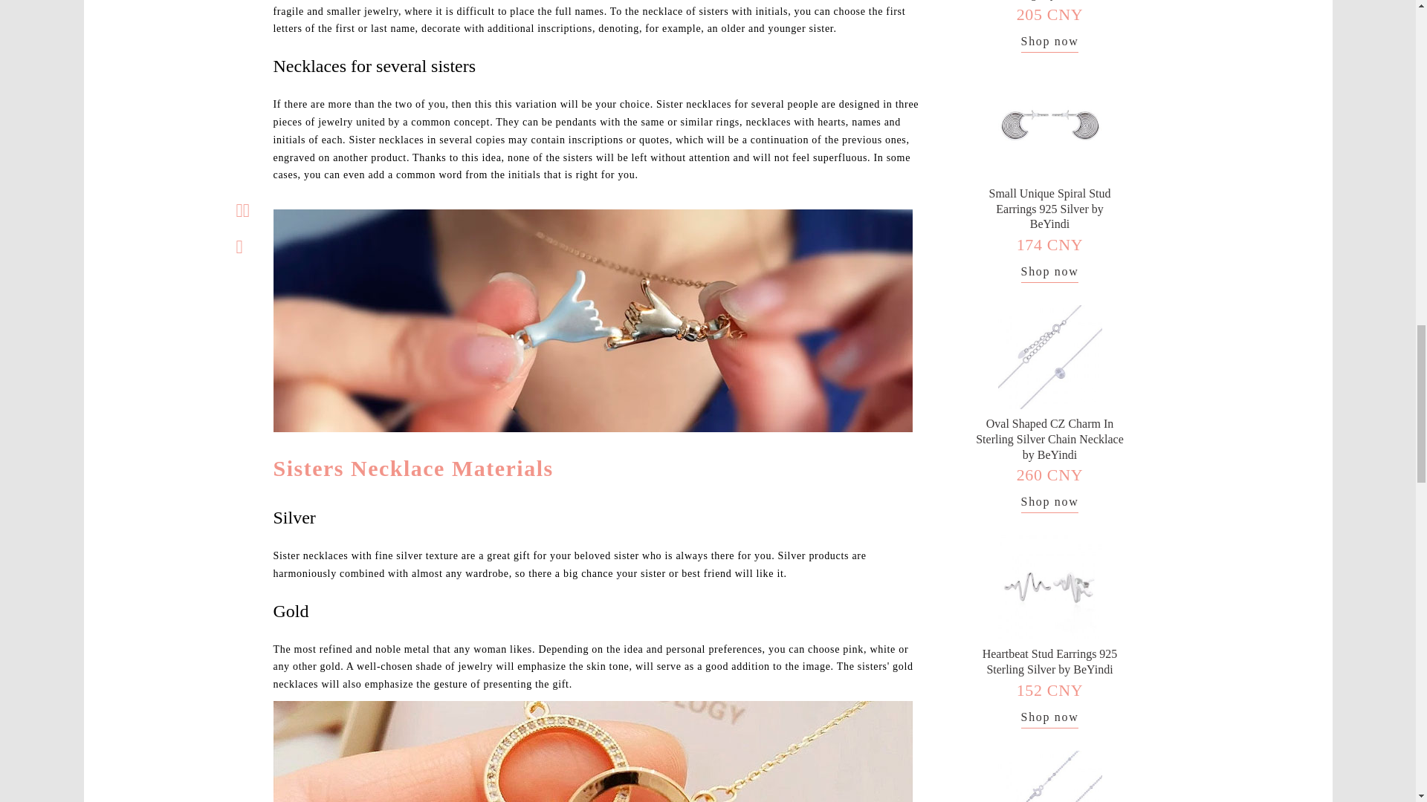  Describe the element at coordinates (1049, 273) in the screenshot. I see `Shop now` at that location.